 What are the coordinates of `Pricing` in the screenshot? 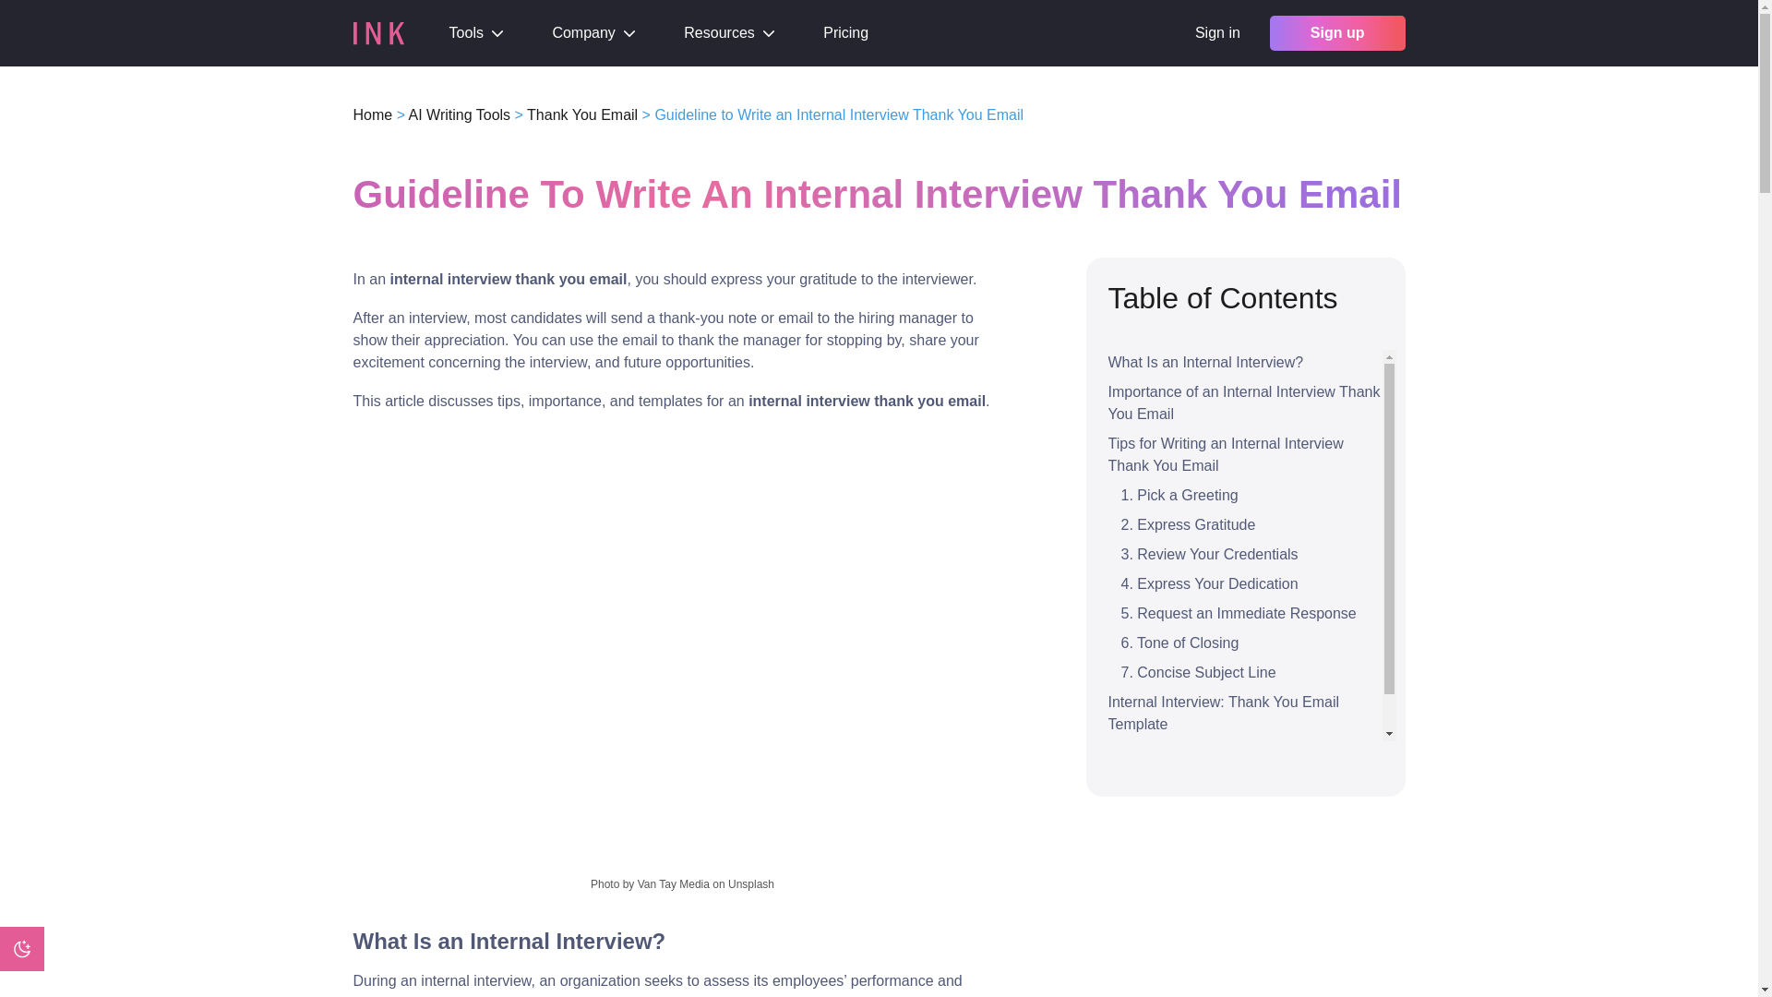 It's located at (845, 33).